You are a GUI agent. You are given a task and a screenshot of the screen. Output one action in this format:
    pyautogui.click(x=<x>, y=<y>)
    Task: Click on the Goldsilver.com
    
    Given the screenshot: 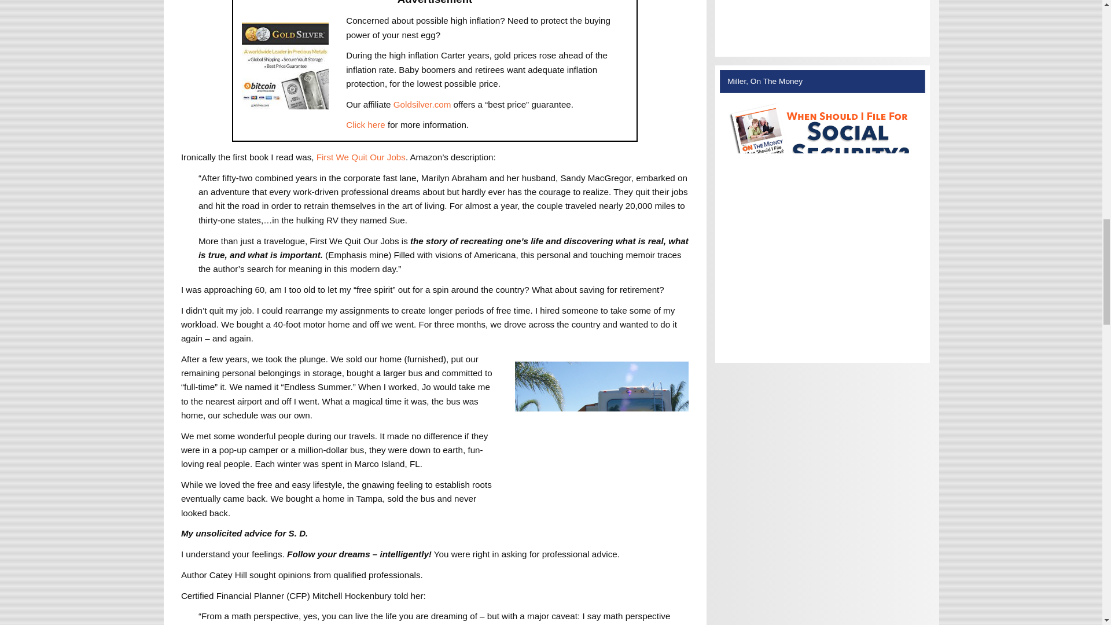 What is the action you would take?
    pyautogui.click(x=422, y=104)
    